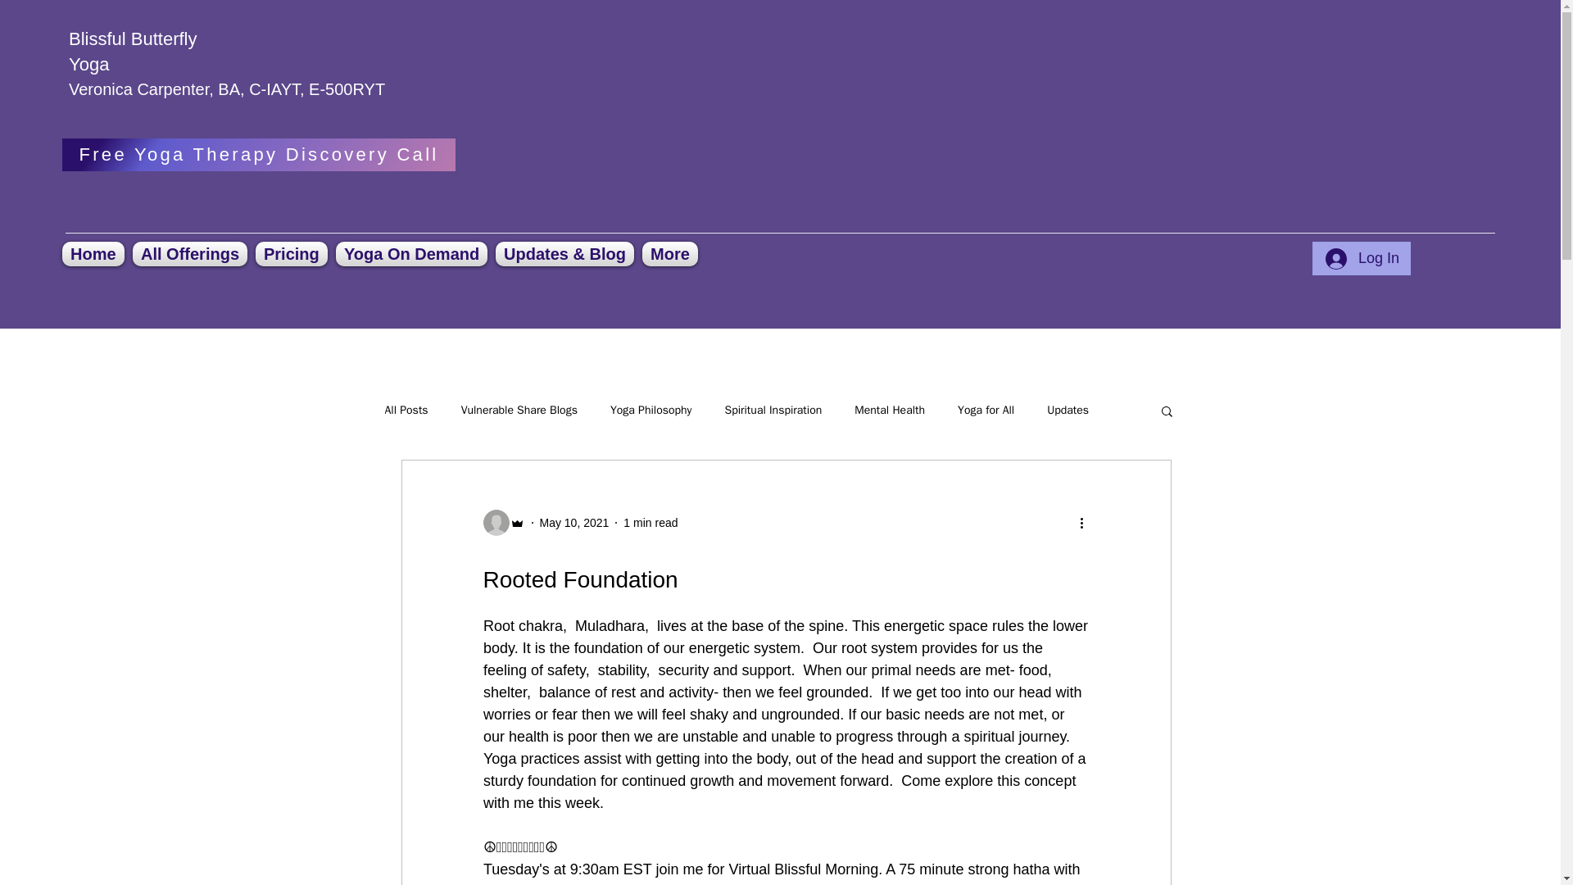  What do you see at coordinates (259, 154) in the screenshot?
I see `Free Yoga Therapy Discovery Call` at bounding box center [259, 154].